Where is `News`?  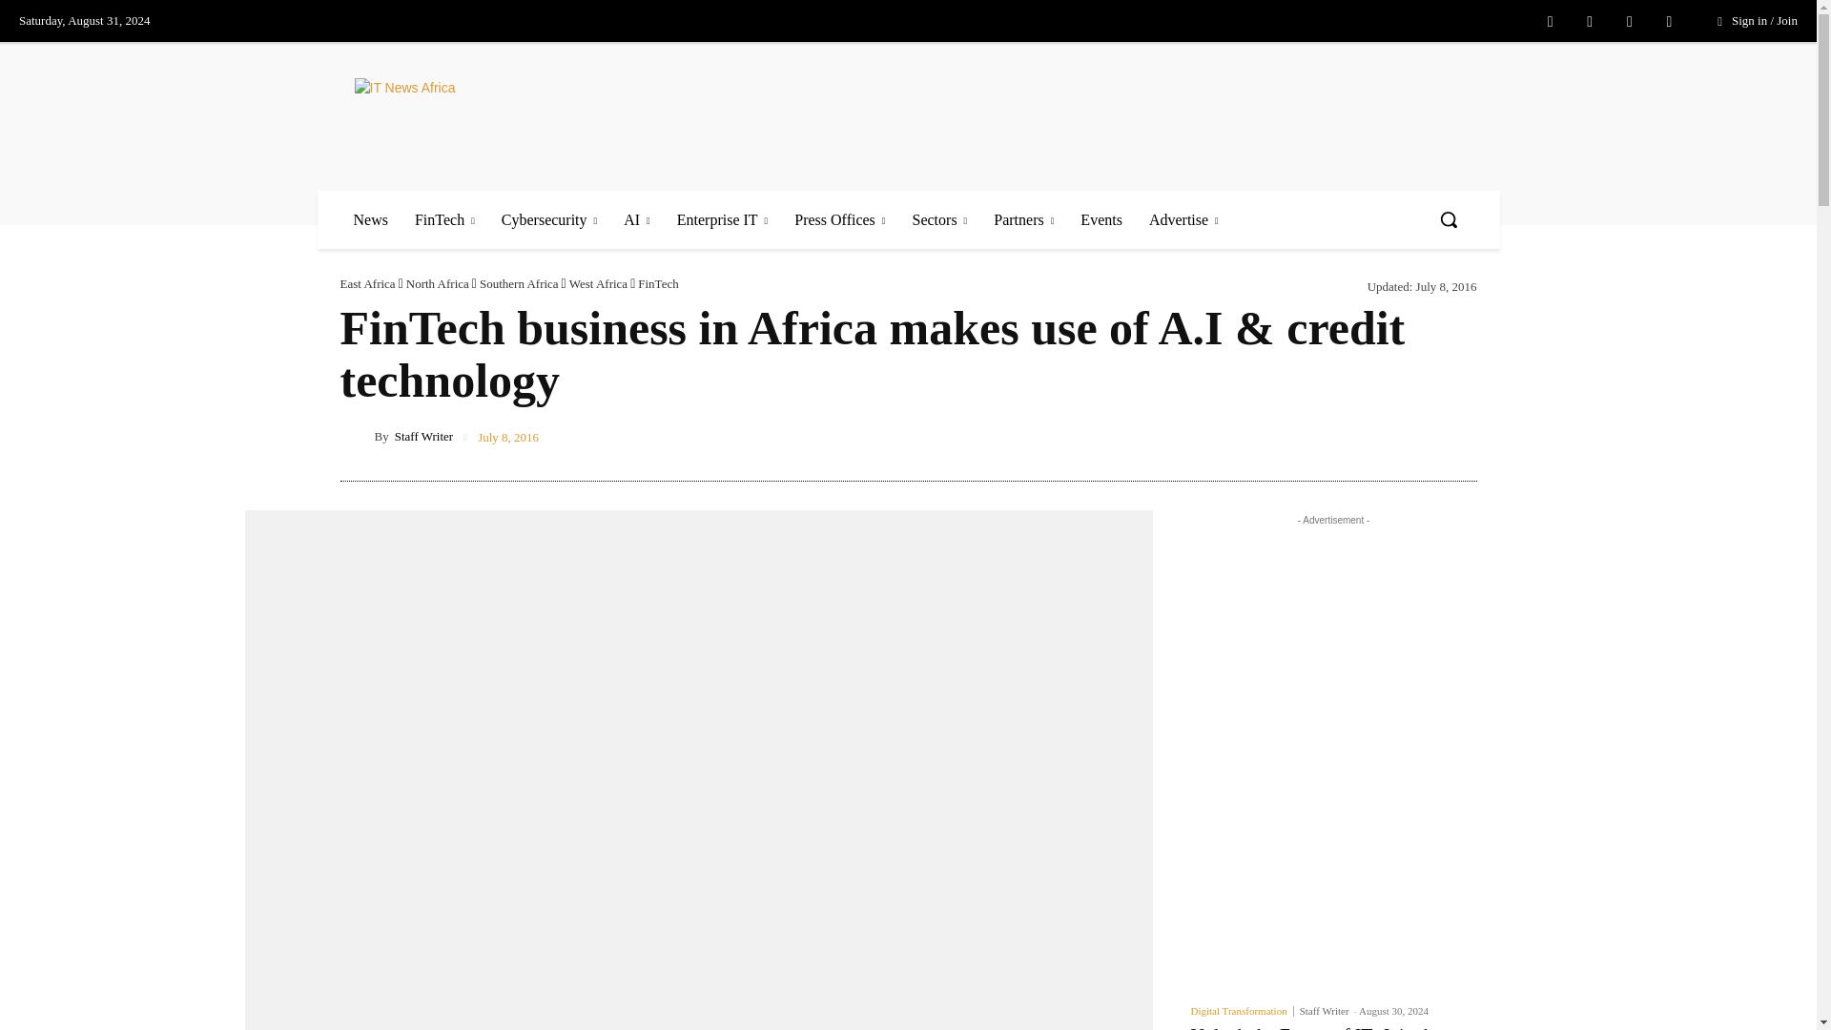 News is located at coordinates (370, 219).